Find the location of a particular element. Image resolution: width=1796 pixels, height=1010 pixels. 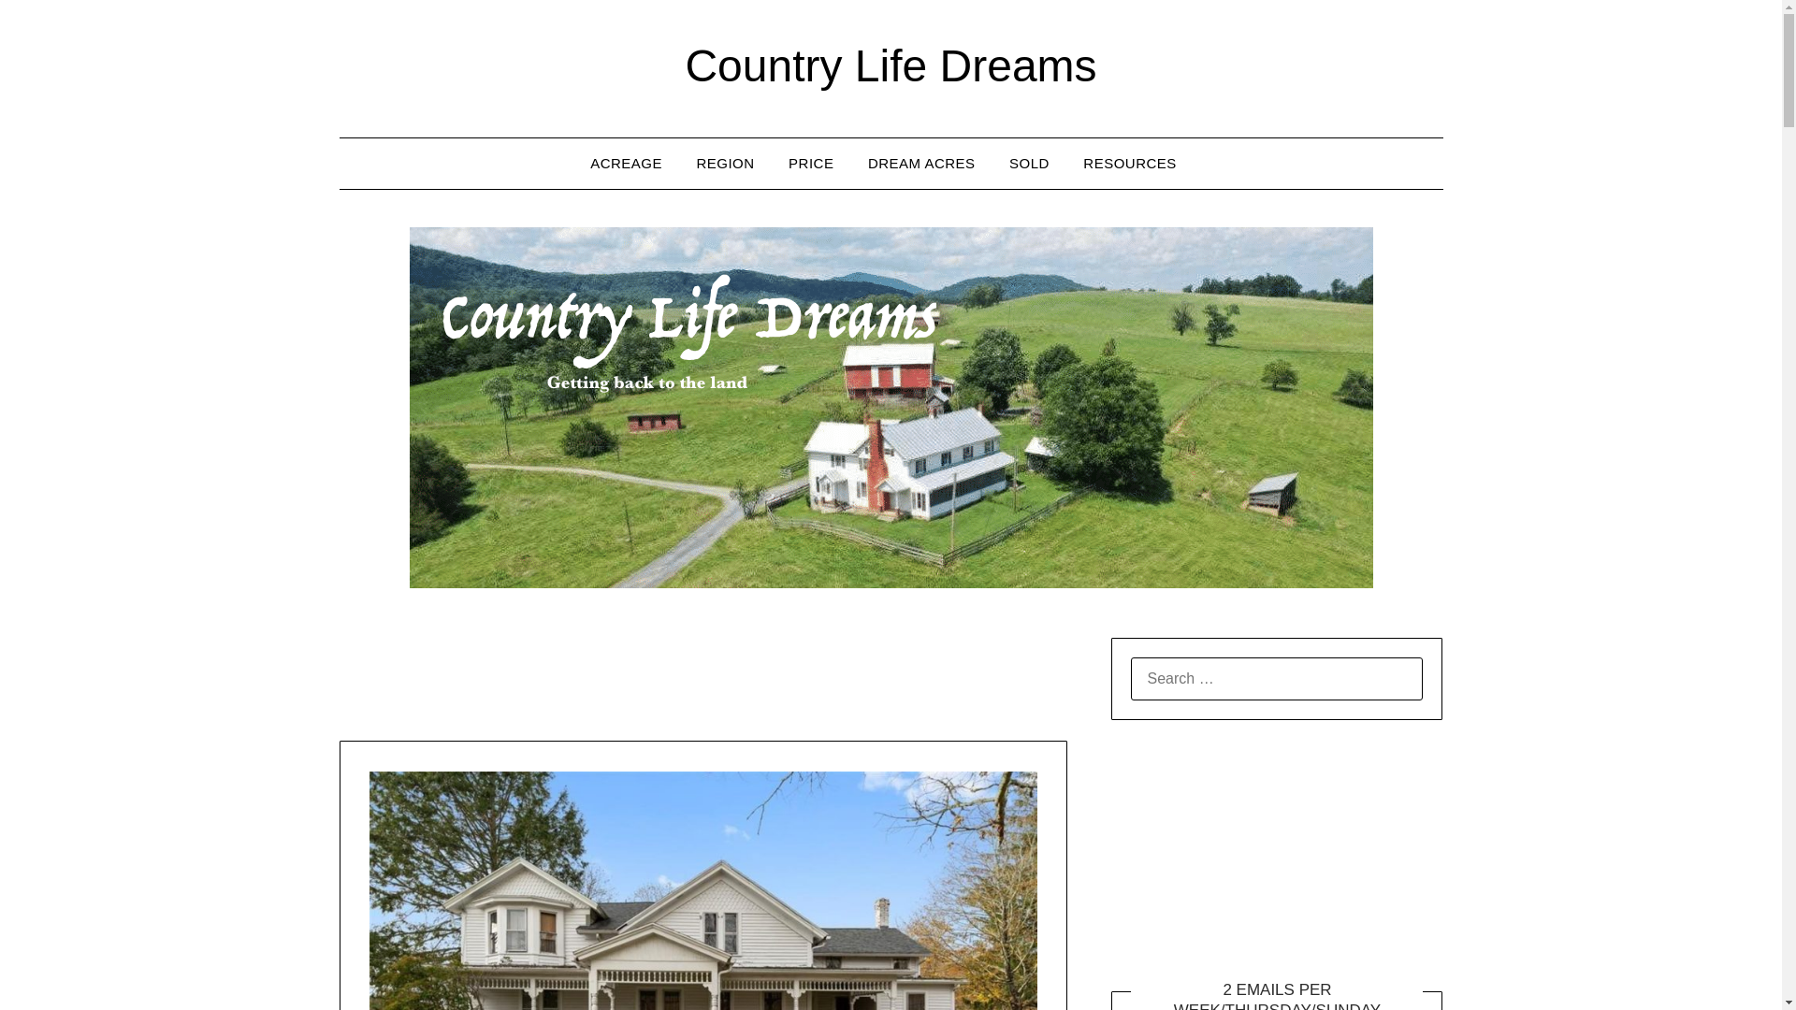

SOLD is located at coordinates (1029, 163).